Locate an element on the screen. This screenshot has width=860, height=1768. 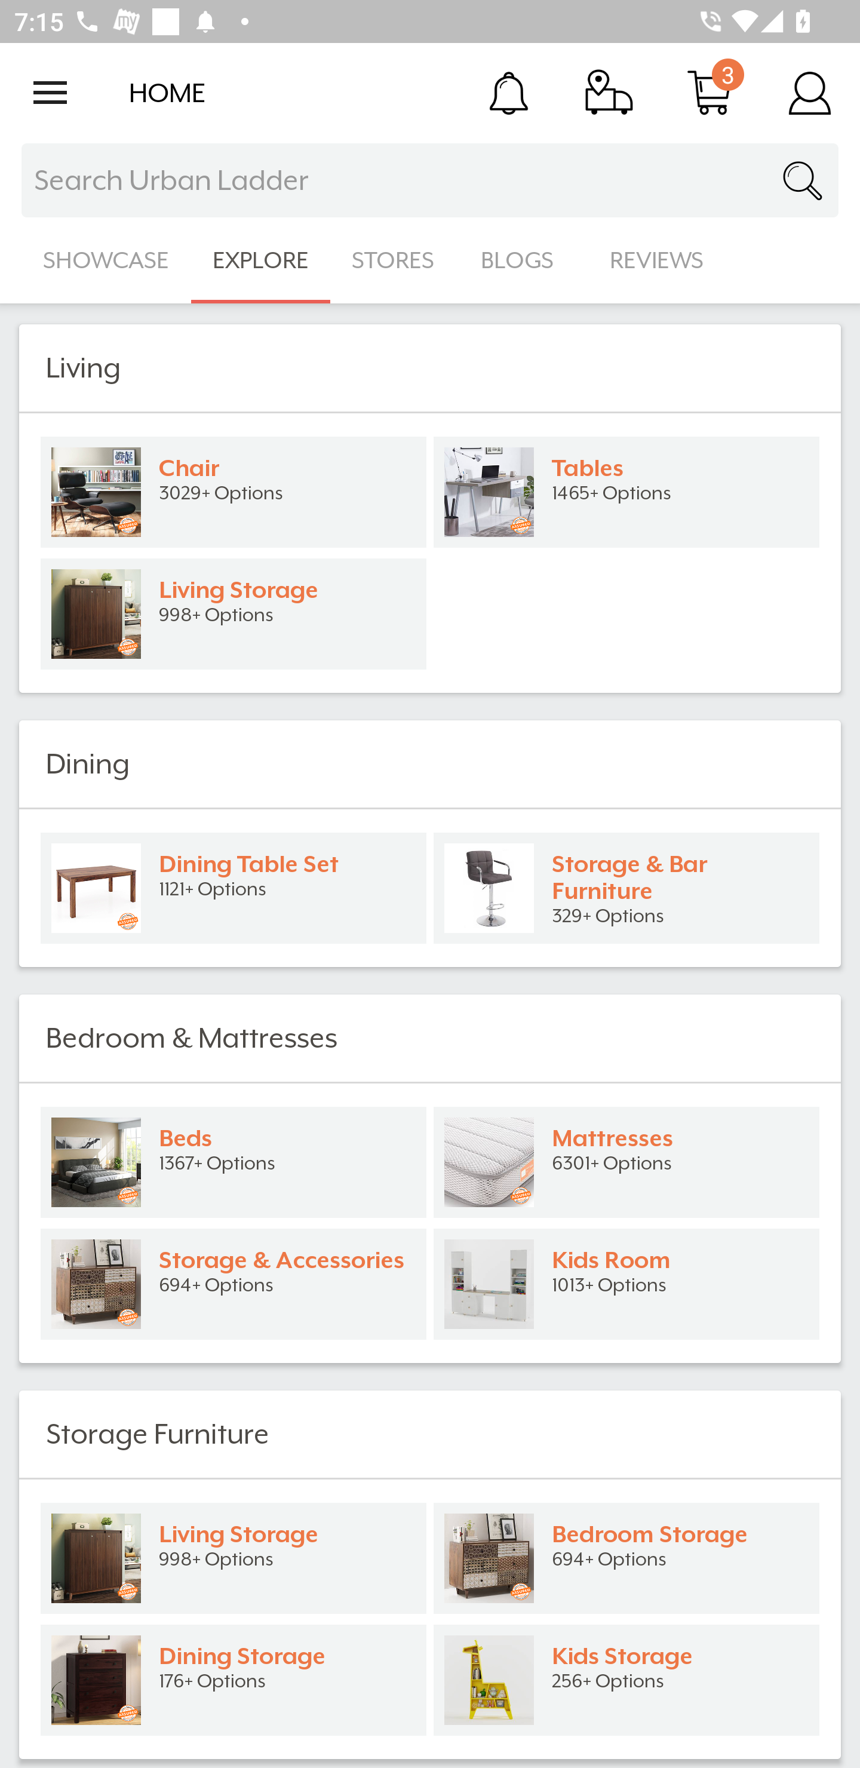
Storage & Bar Furniture 329+ Options is located at coordinates (626, 888).